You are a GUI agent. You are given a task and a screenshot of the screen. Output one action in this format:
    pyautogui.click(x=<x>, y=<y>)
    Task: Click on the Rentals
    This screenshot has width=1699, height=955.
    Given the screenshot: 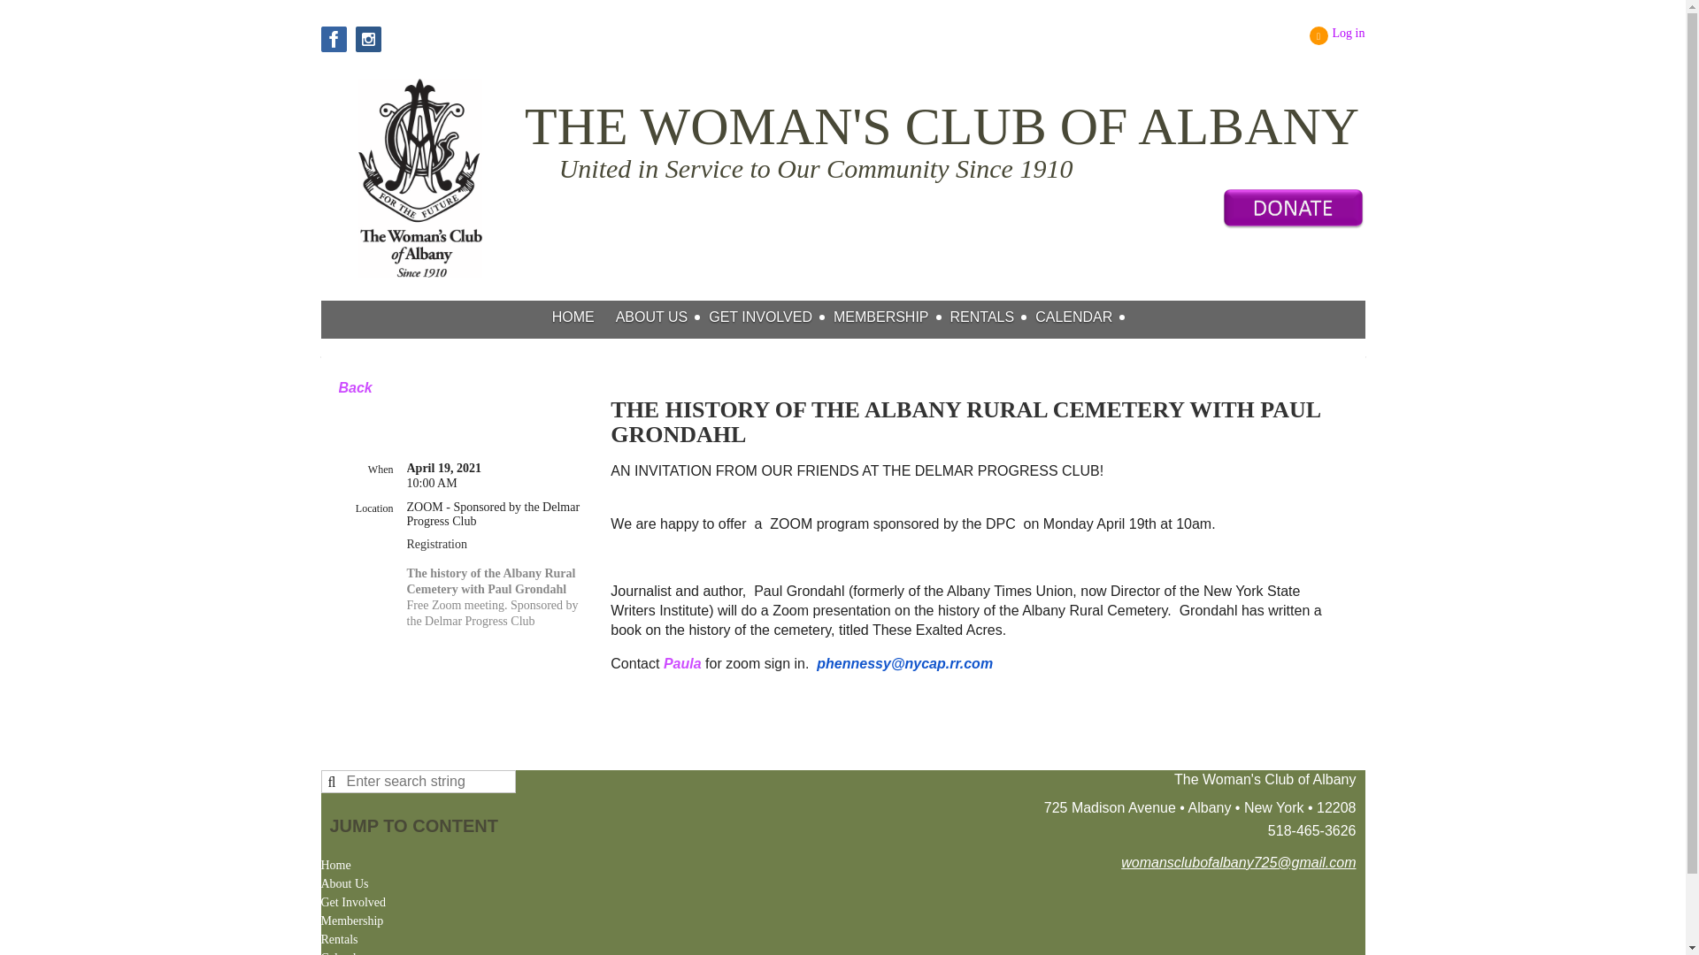 What is the action you would take?
    pyautogui.click(x=338, y=940)
    